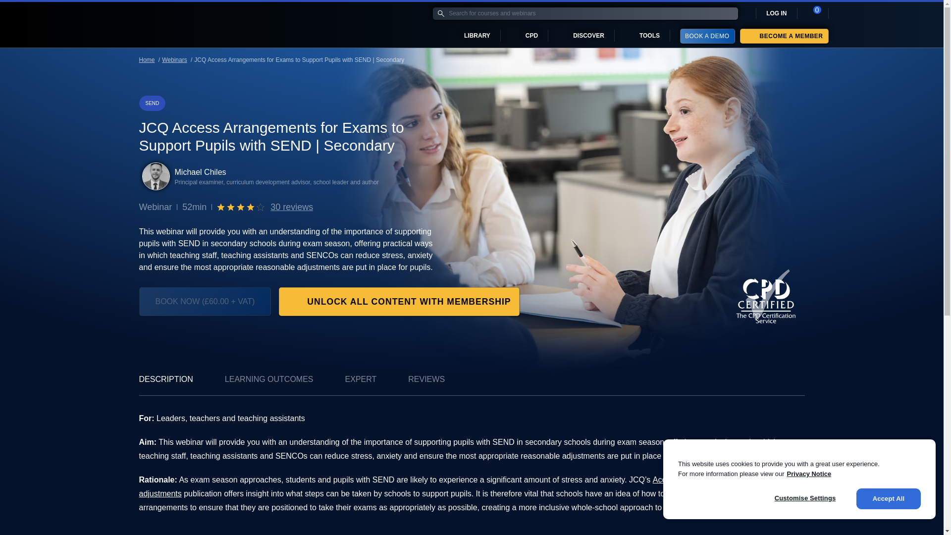  What do you see at coordinates (812, 13) in the screenshot?
I see `0` at bounding box center [812, 13].